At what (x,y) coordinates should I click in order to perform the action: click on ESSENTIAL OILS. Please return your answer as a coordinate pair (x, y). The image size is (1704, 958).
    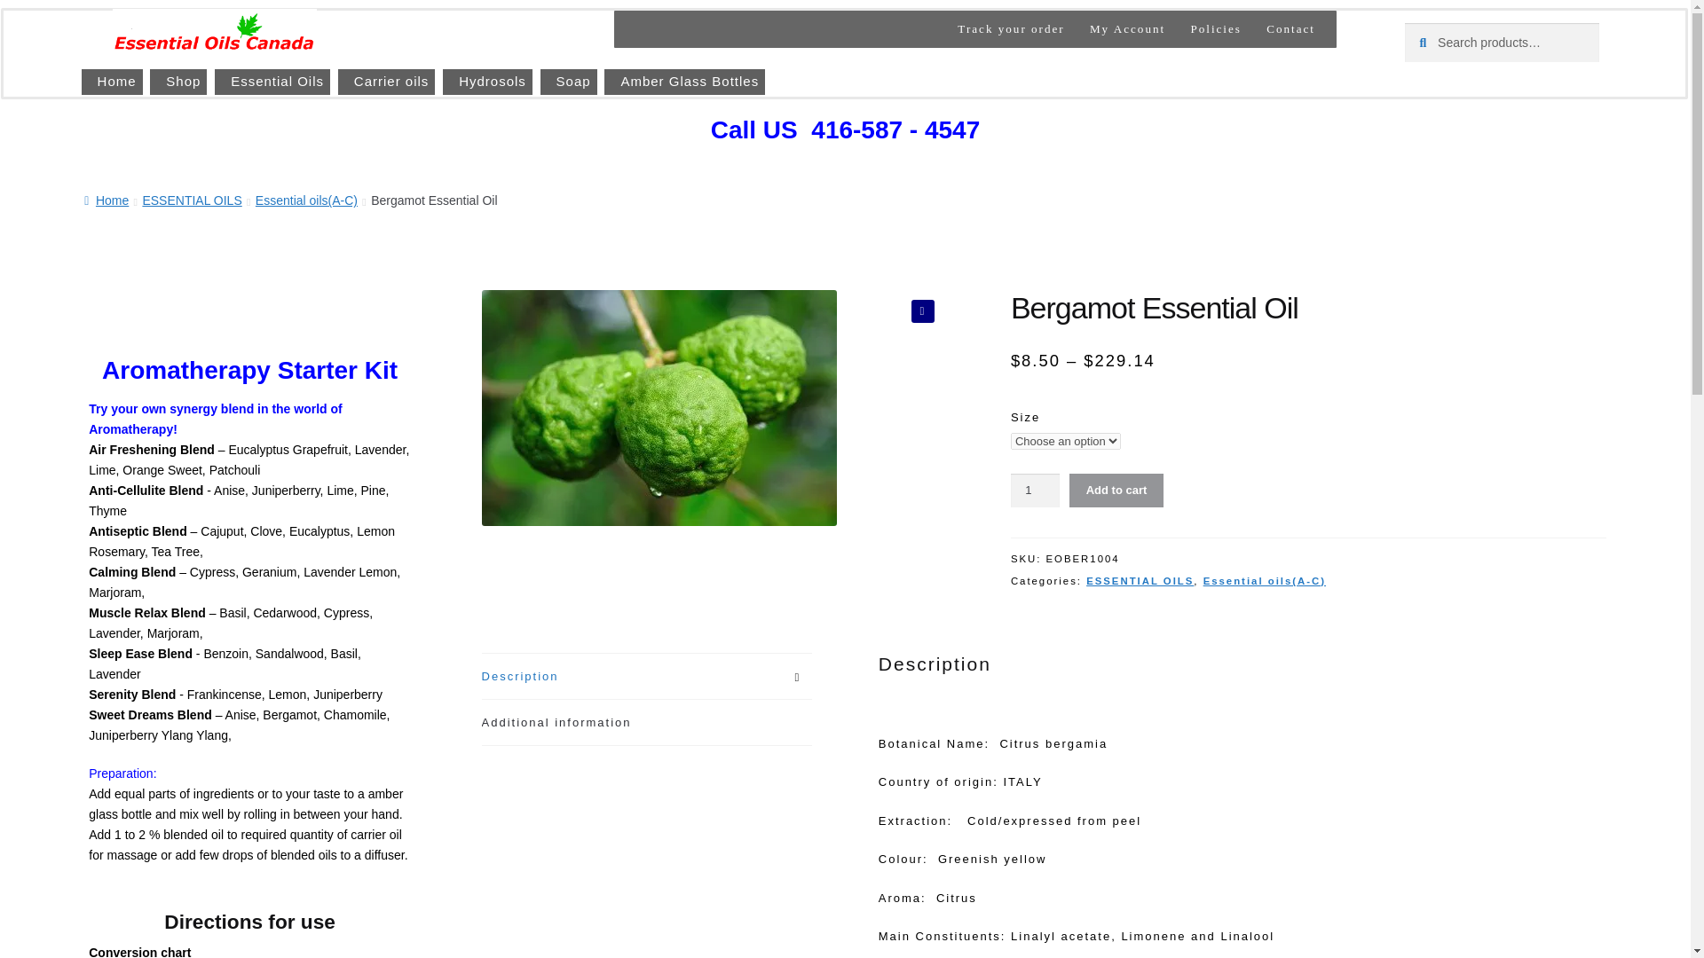
    Looking at the image, I should click on (192, 200).